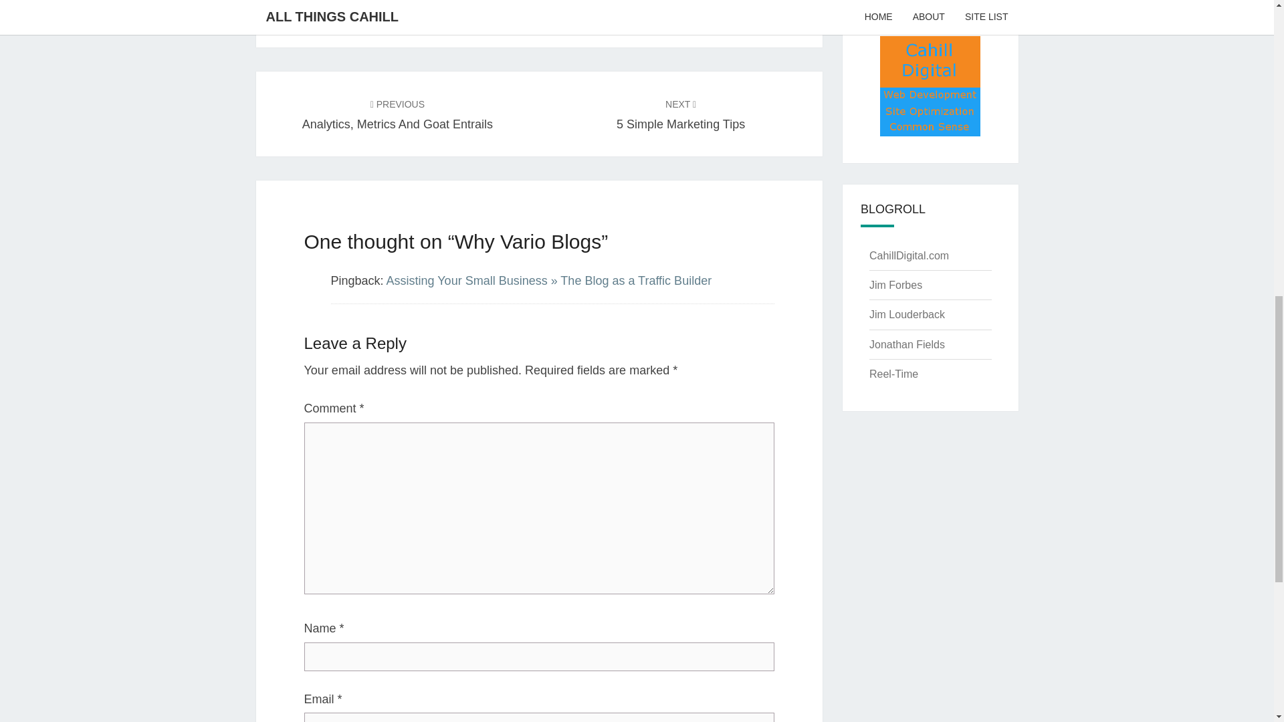  I want to click on Jim Forbes, so click(895, 285).